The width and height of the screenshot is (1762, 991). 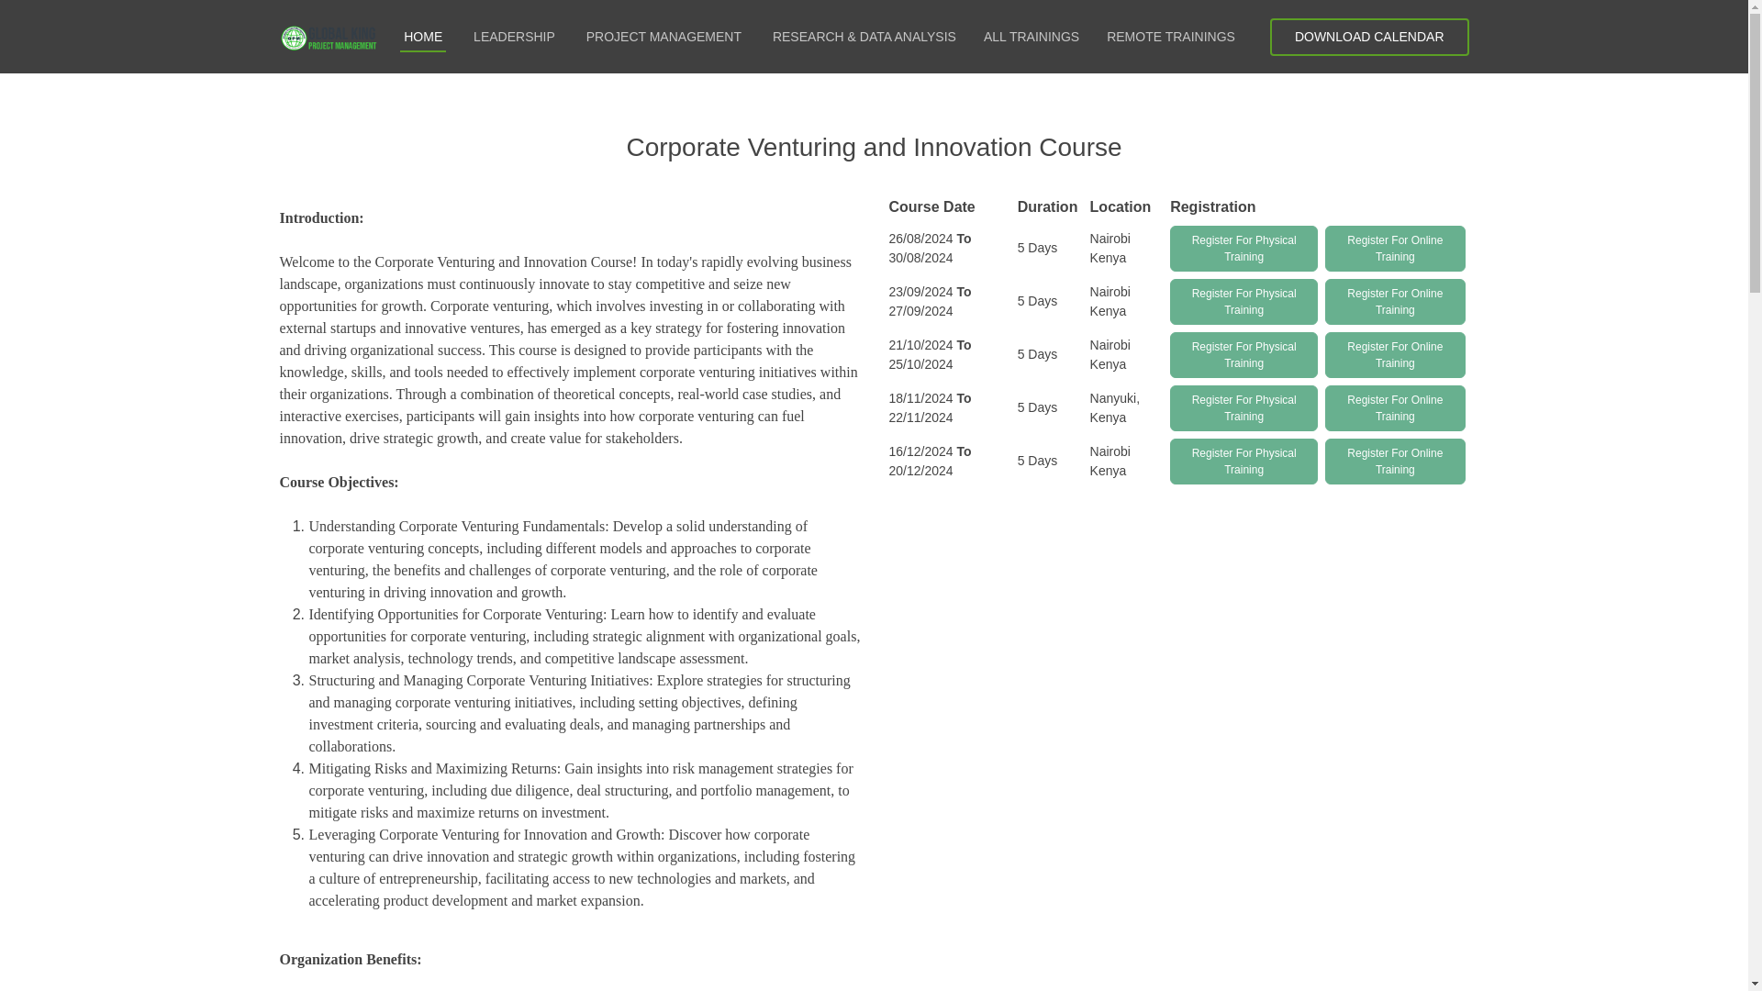 I want to click on DOWNLOAD CALENDAR, so click(x=1369, y=37).